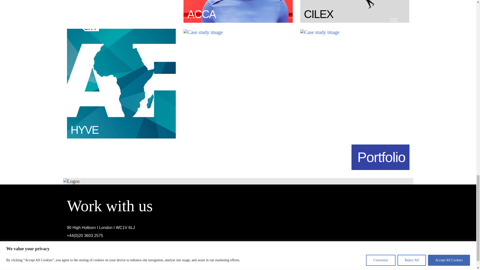  What do you see at coordinates (380, 157) in the screenshot?
I see `Portfolio` at bounding box center [380, 157].